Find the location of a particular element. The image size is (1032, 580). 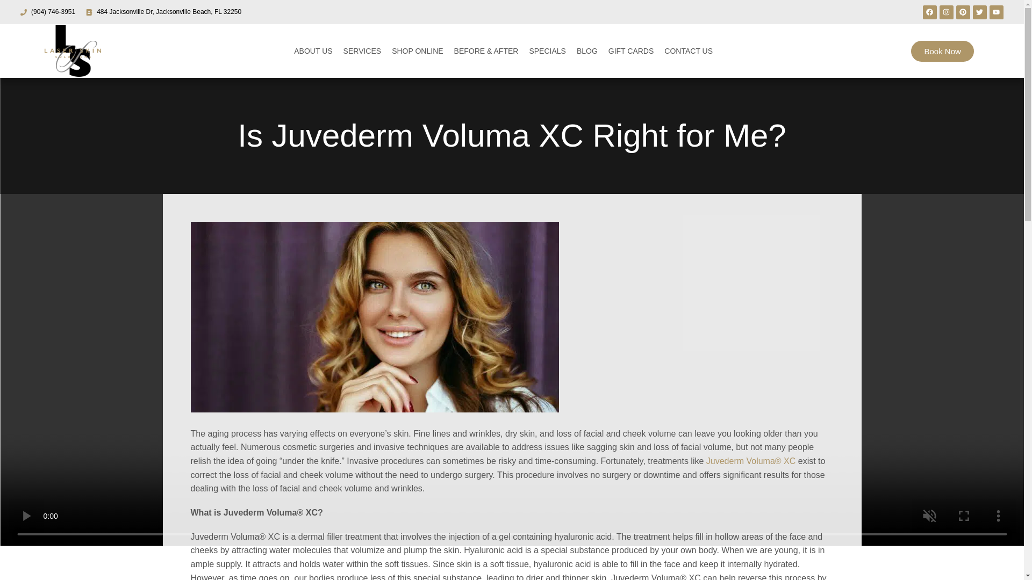

ABOUT US is located at coordinates (313, 50).